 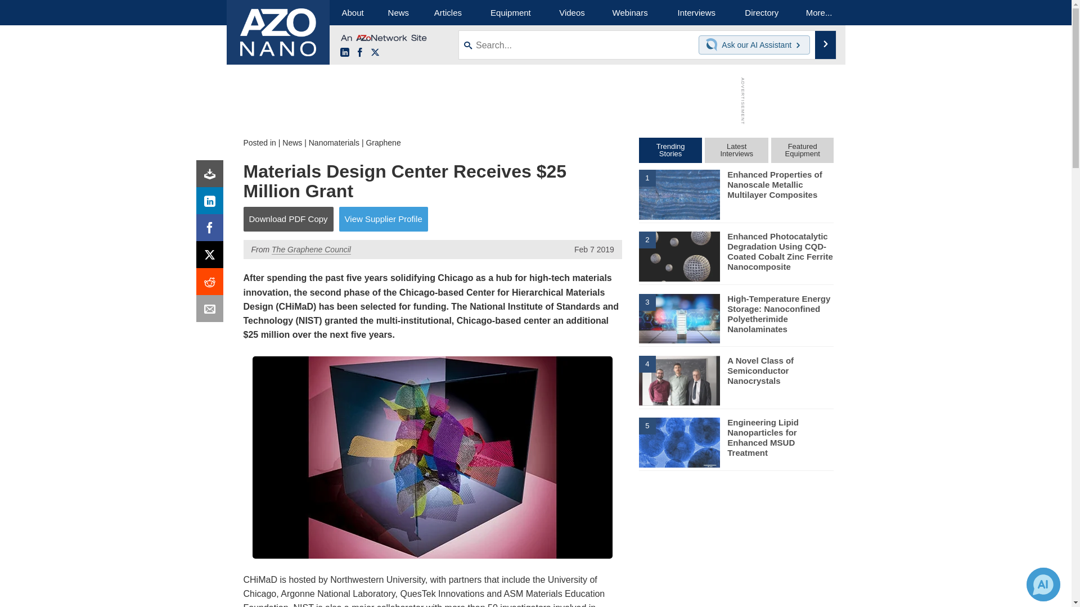 What do you see at coordinates (762, 12) in the screenshot?
I see `Directory` at bounding box center [762, 12].